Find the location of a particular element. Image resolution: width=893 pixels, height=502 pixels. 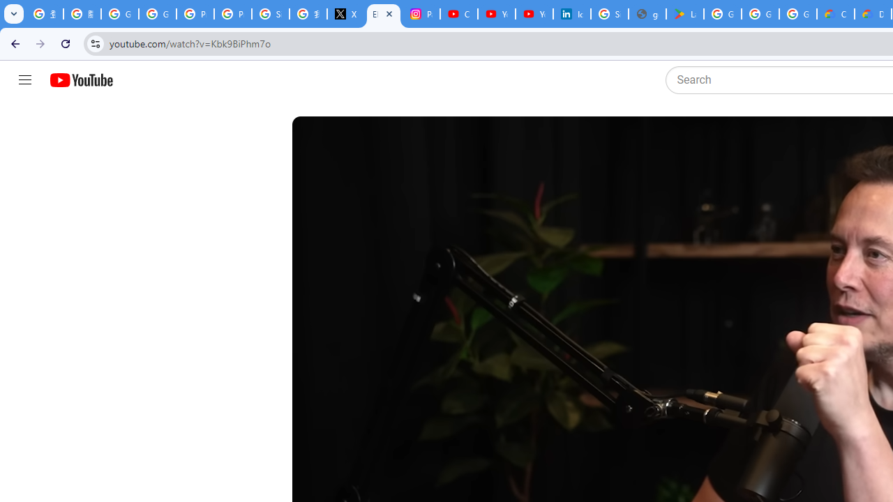

Google Workspace - Specific Terms is located at coordinates (760, 14).